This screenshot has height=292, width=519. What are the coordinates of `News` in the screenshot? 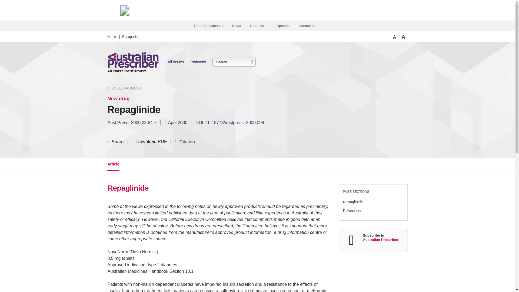 It's located at (237, 26).